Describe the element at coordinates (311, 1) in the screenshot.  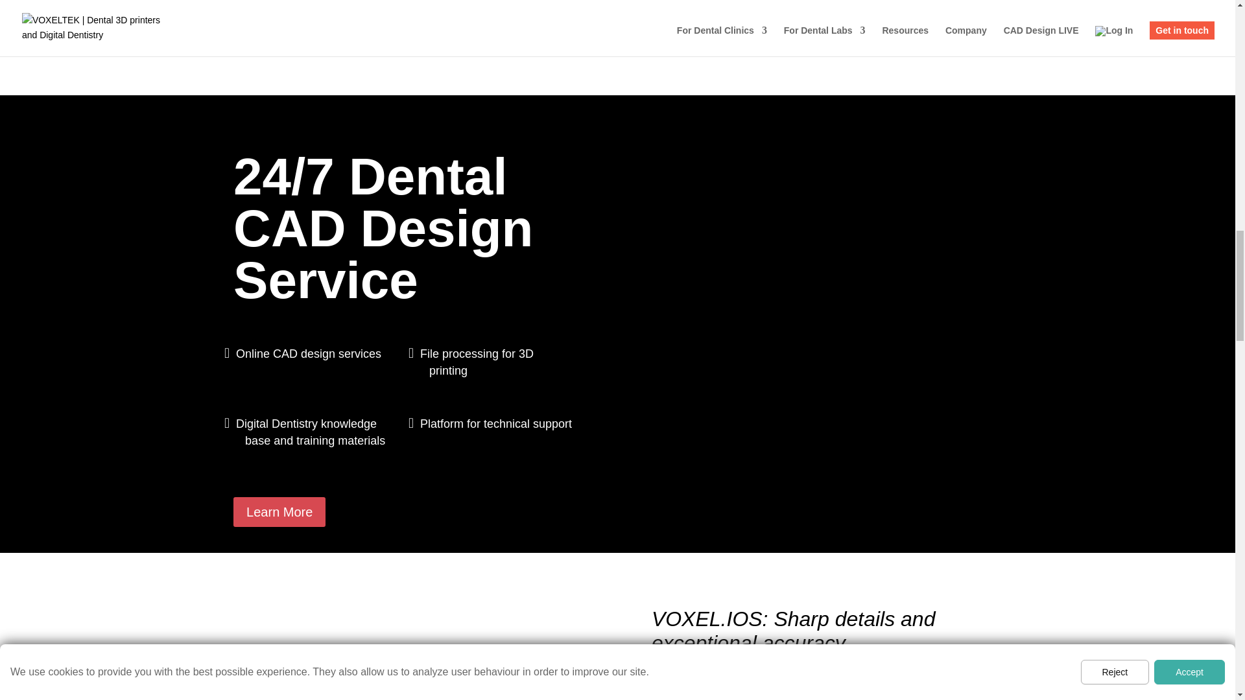
I see `intraoral scan` at that location.